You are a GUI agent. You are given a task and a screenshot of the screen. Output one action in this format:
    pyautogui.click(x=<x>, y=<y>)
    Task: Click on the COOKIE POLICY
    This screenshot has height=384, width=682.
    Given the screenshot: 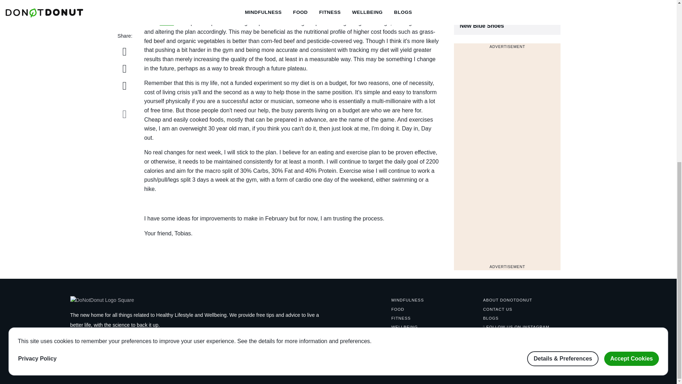 What is the action you would take?
    pyautogui.click(x=167, y=23)
    